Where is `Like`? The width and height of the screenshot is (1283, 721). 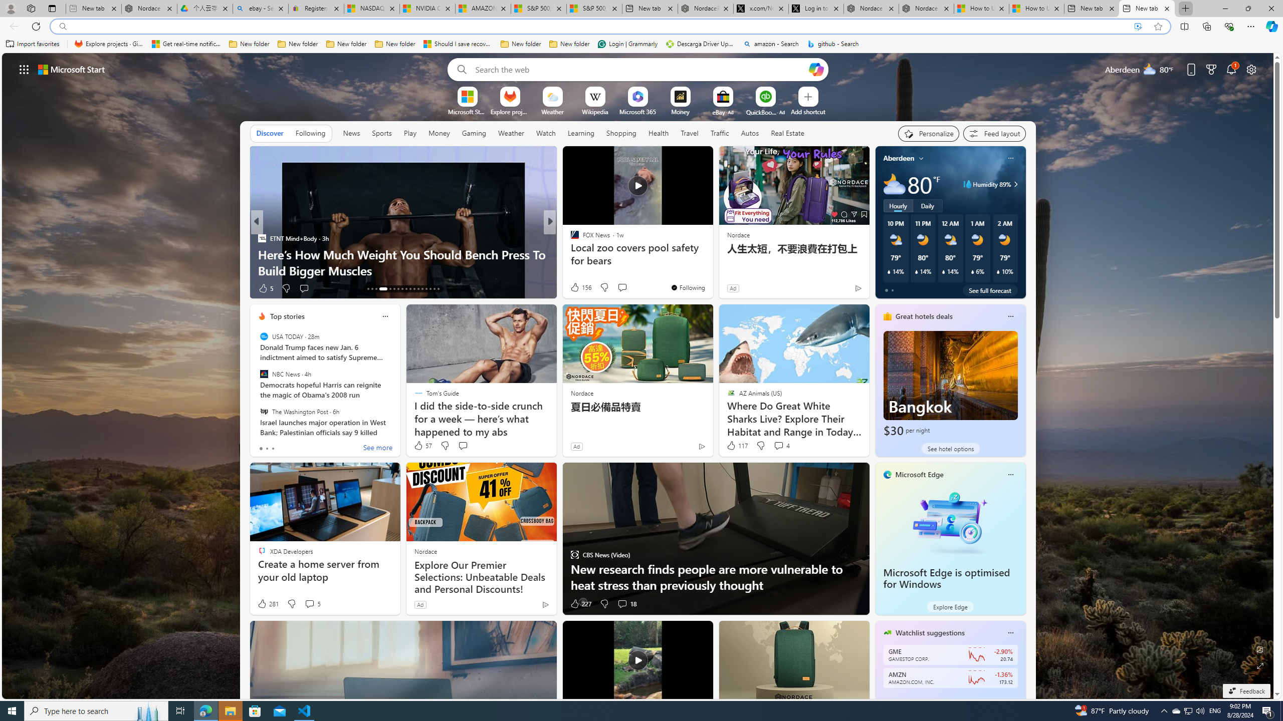
Like is located at coordinates (571, 288).